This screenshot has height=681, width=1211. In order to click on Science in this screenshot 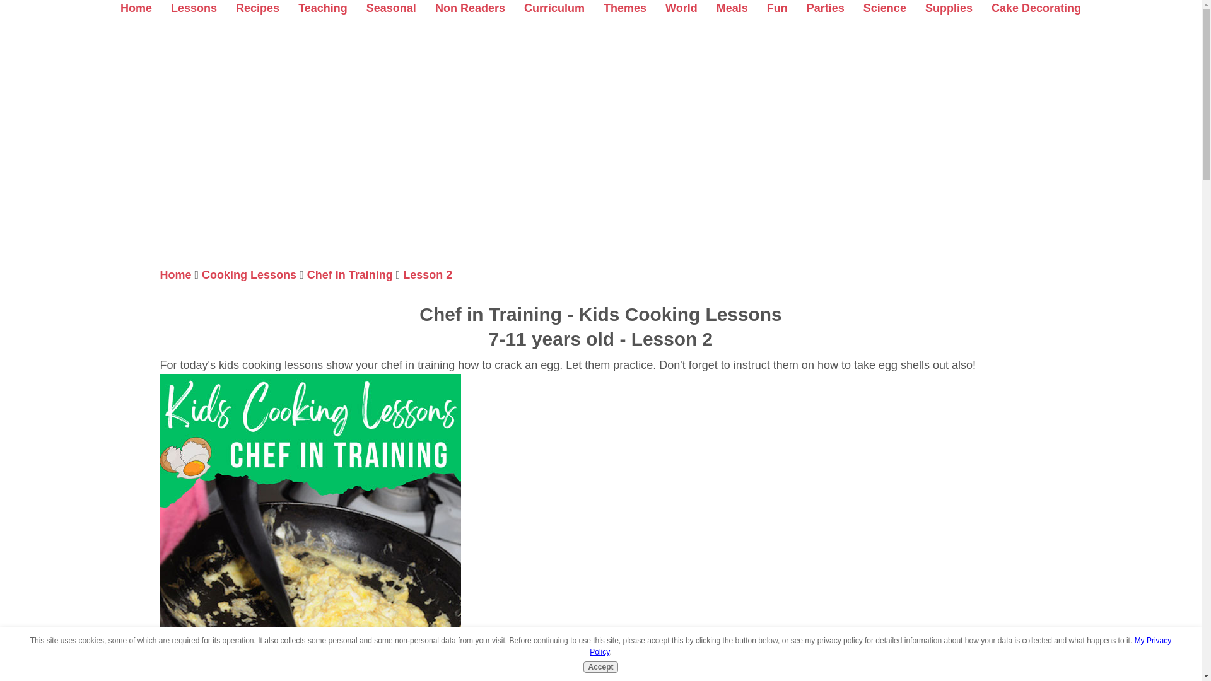, I will do `click(884, 8)`.